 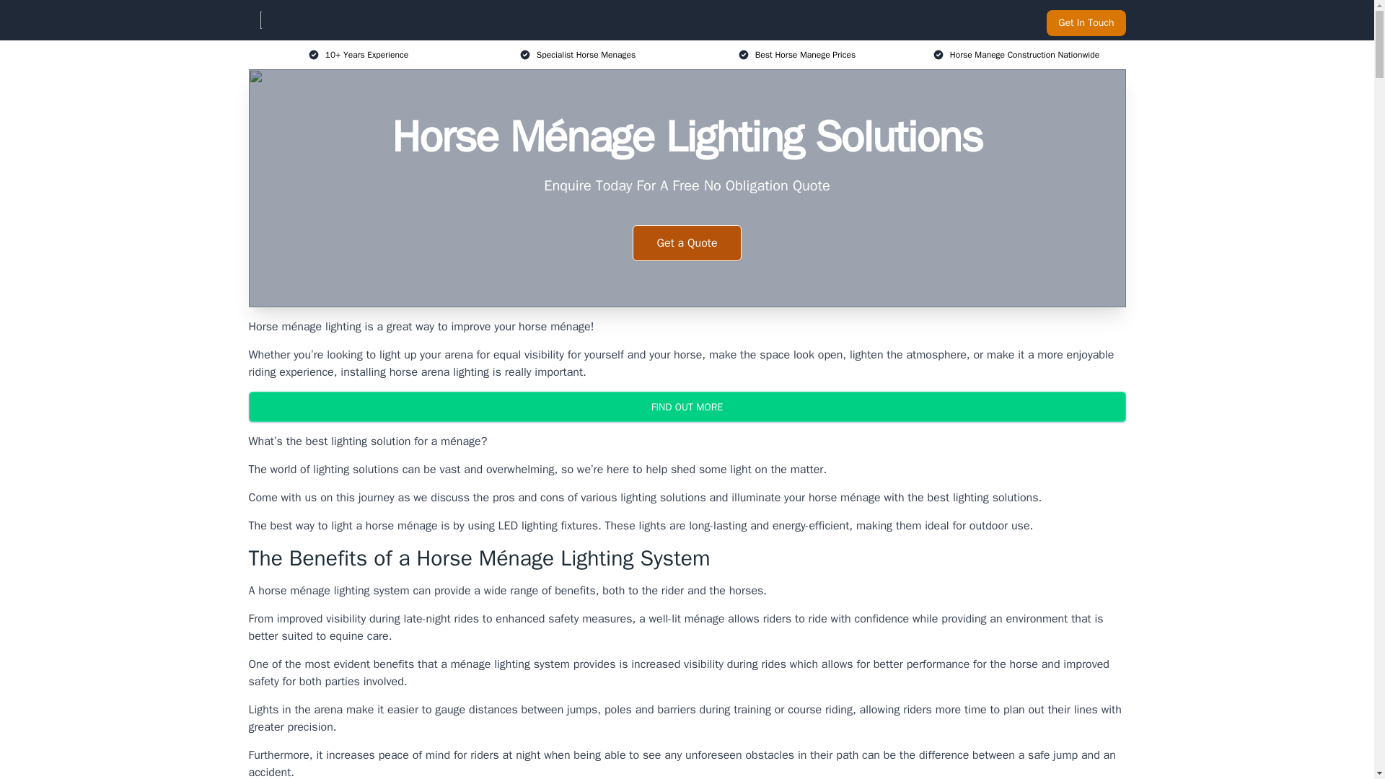 What do you see at coordinates (1086, 23) in the screenshot?
I see `Get In Touch` at bounding box center [1086, 23].